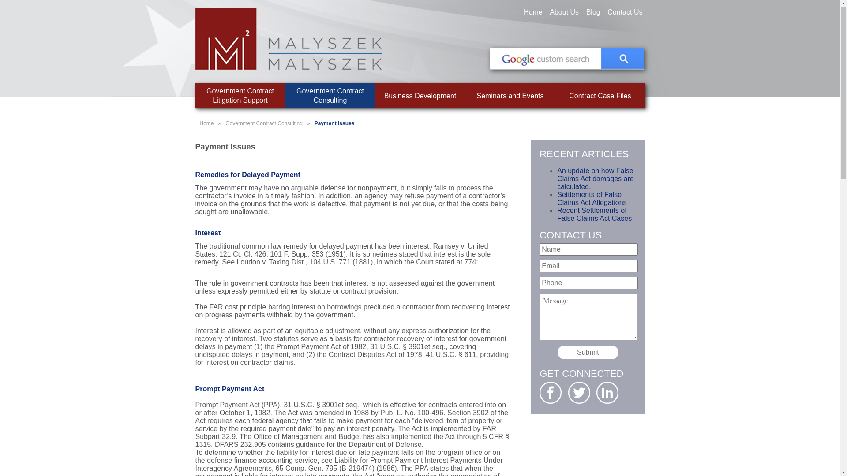 The image size is (847, 476). What do you see at coordinates (593, 12) in the screenshot?
I see `Blog` at bounding box center [593, 12].